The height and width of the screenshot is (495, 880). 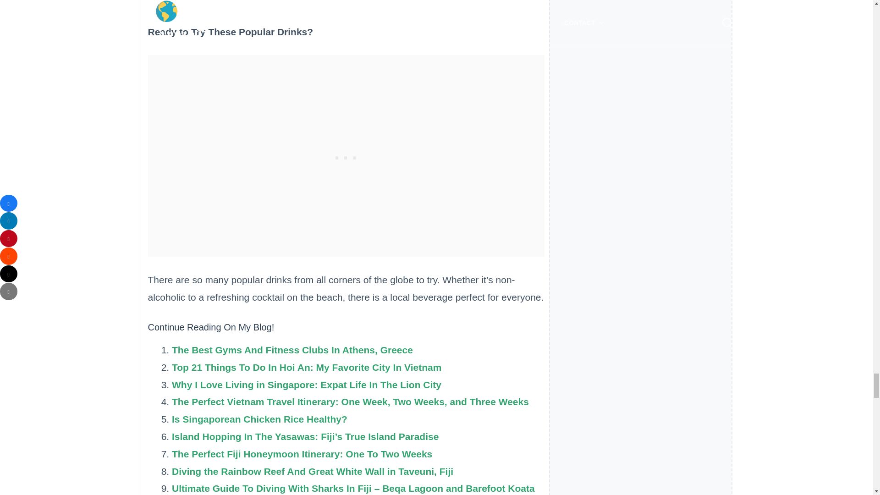 What do you see at coordinates (292, 350) in the screenshot?
I see `The Best Gyms And Fitness Clubs In Athens, Greece` at bounding box center [292, 350].